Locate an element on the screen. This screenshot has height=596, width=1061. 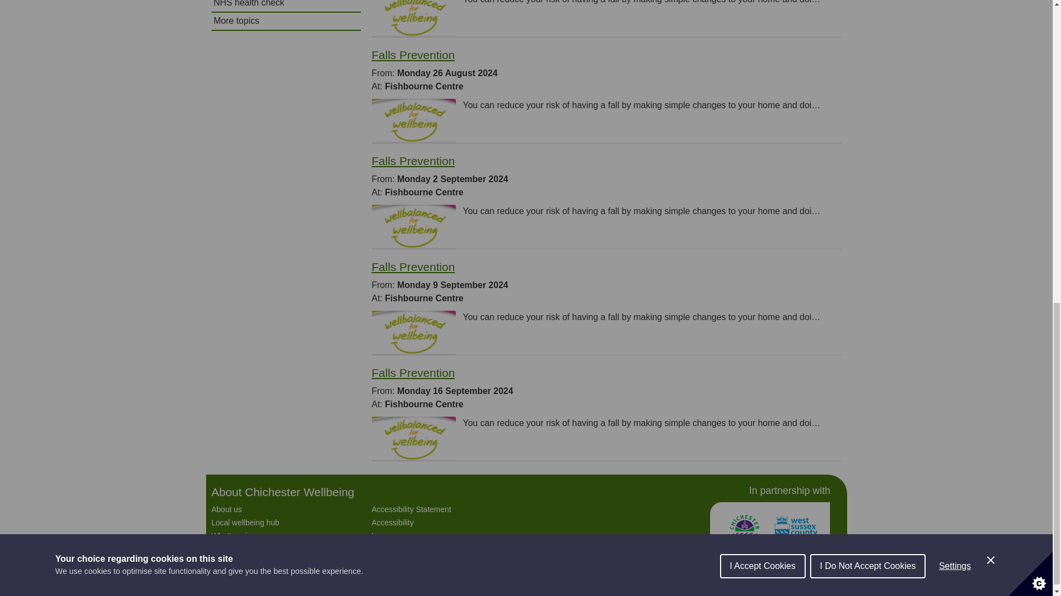
Falls Prevention is located at coordinates (413, 161).